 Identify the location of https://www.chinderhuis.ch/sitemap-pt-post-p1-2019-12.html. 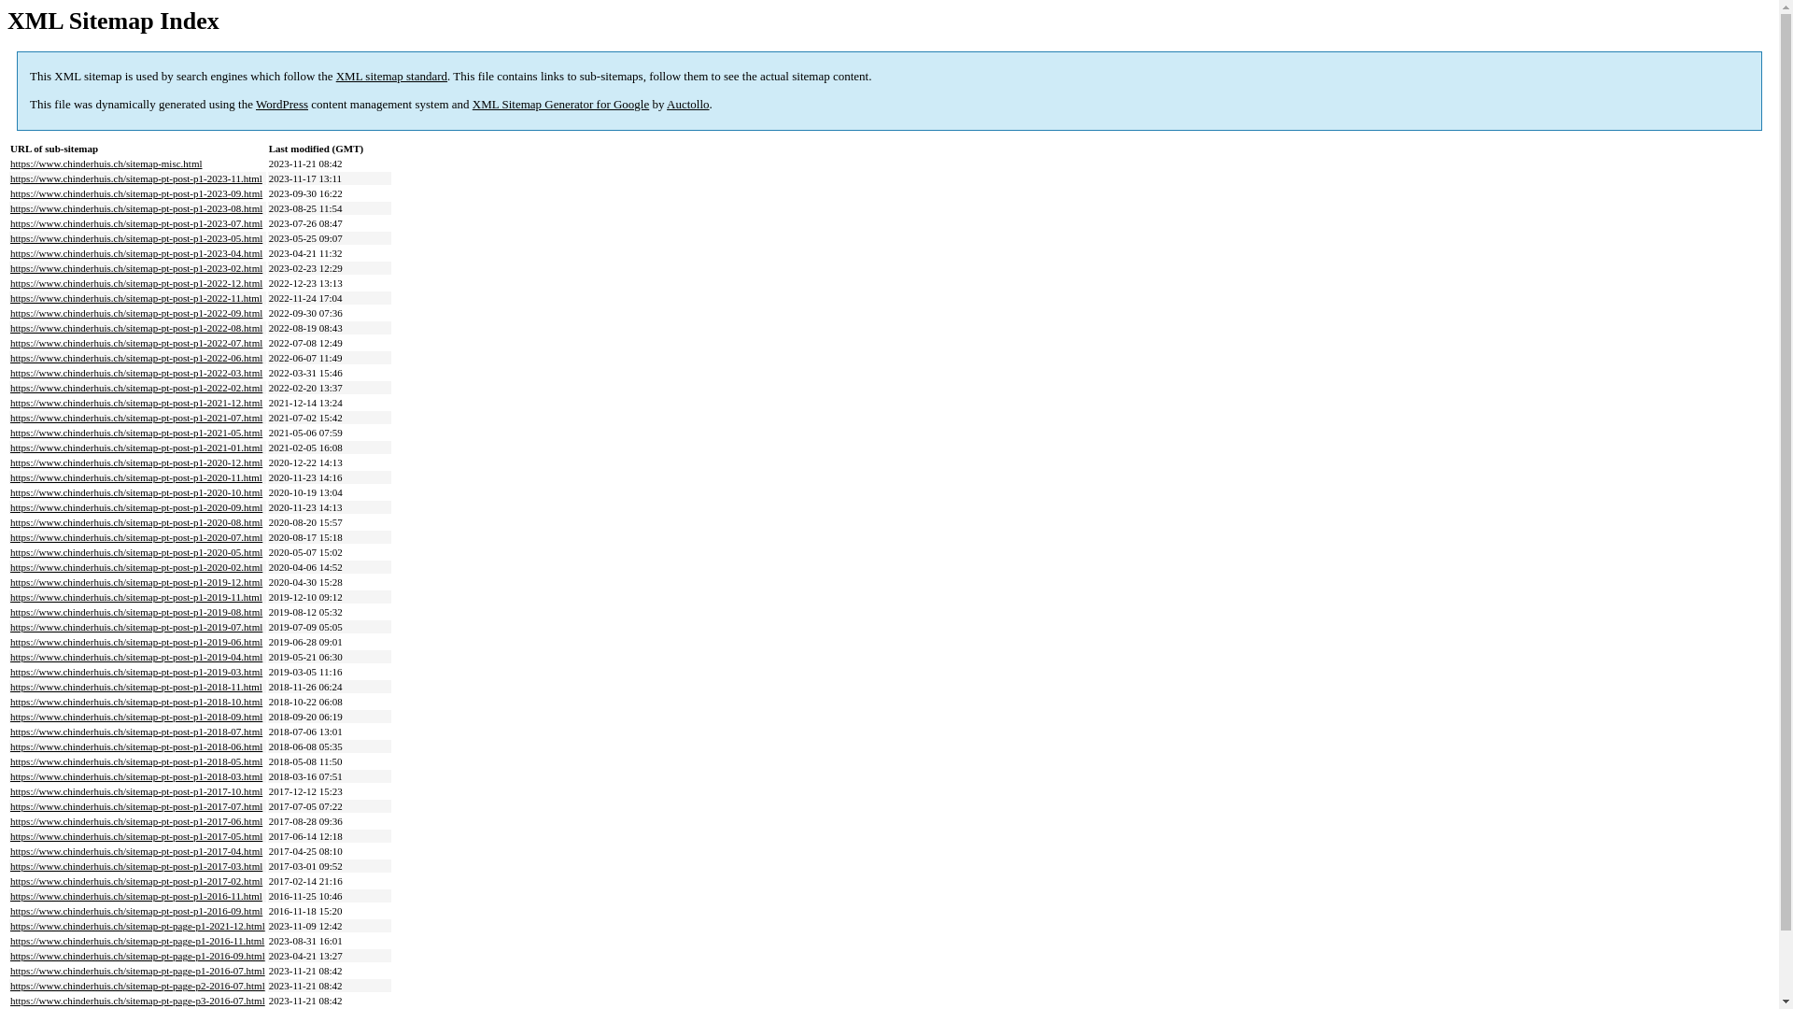
(136, 582).